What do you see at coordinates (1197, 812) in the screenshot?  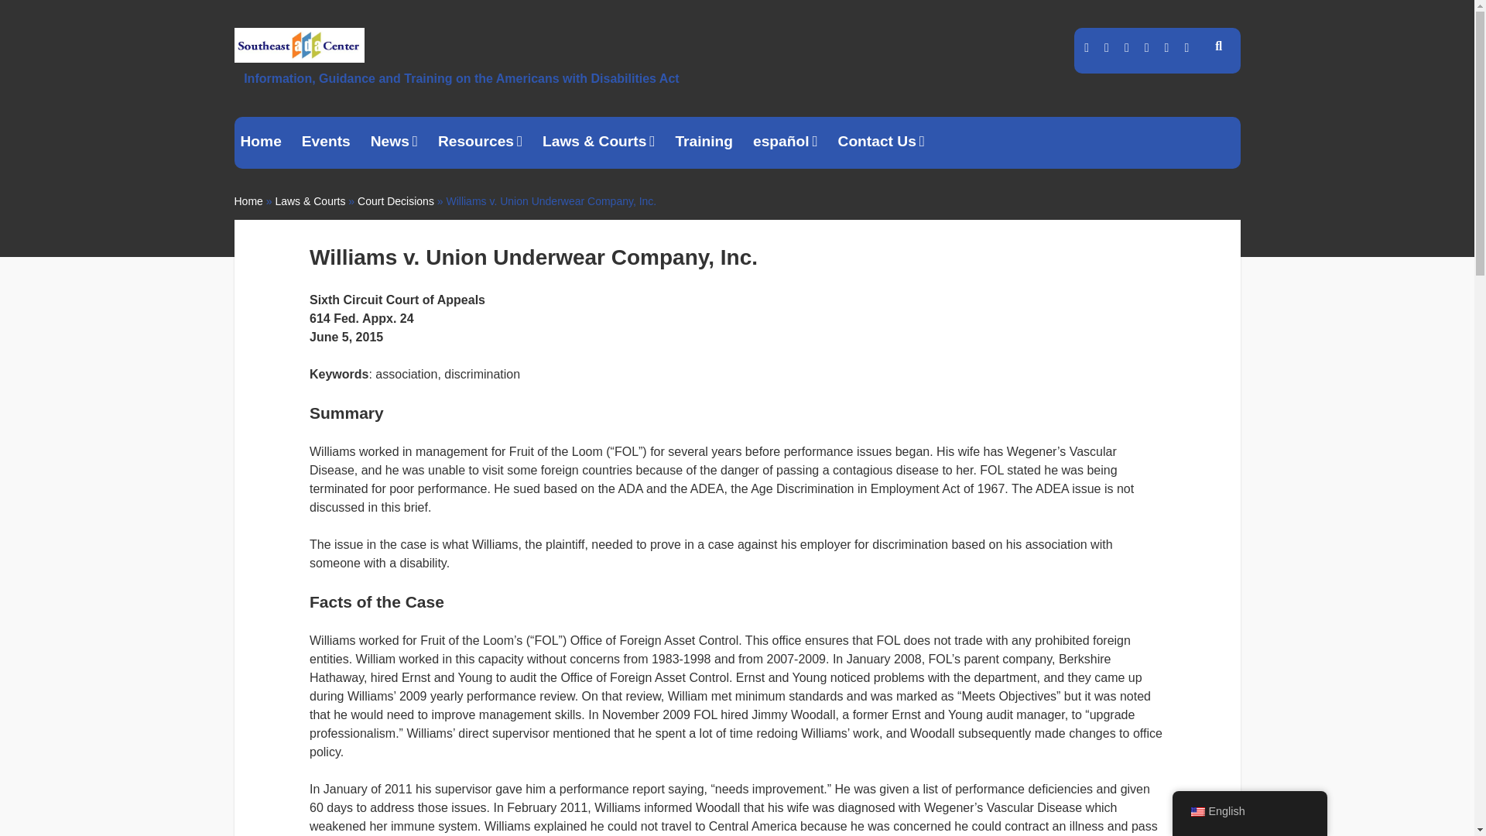 I see `English` at bounding box center [1197, 812].